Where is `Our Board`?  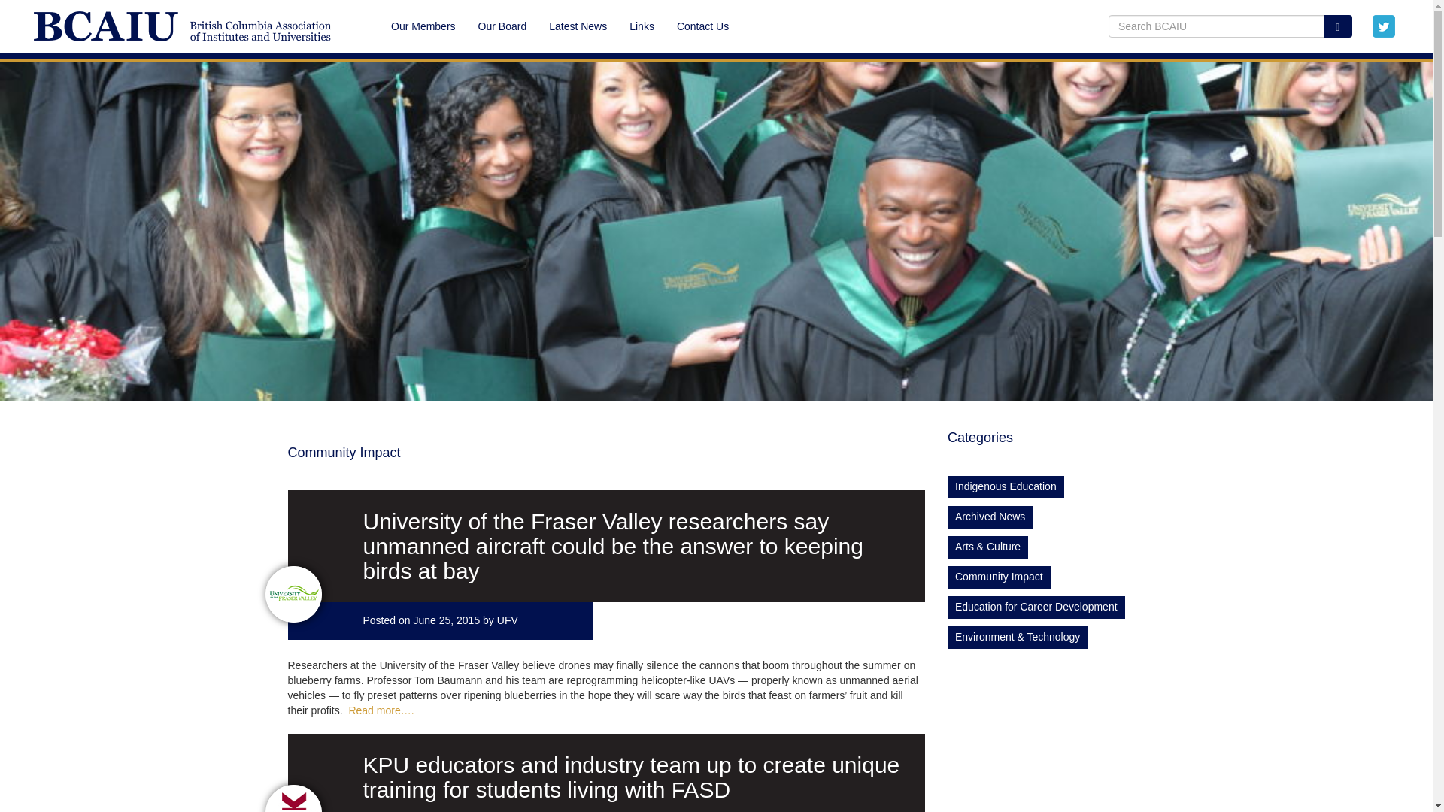 Our Board is located at coordinates (502, 26).